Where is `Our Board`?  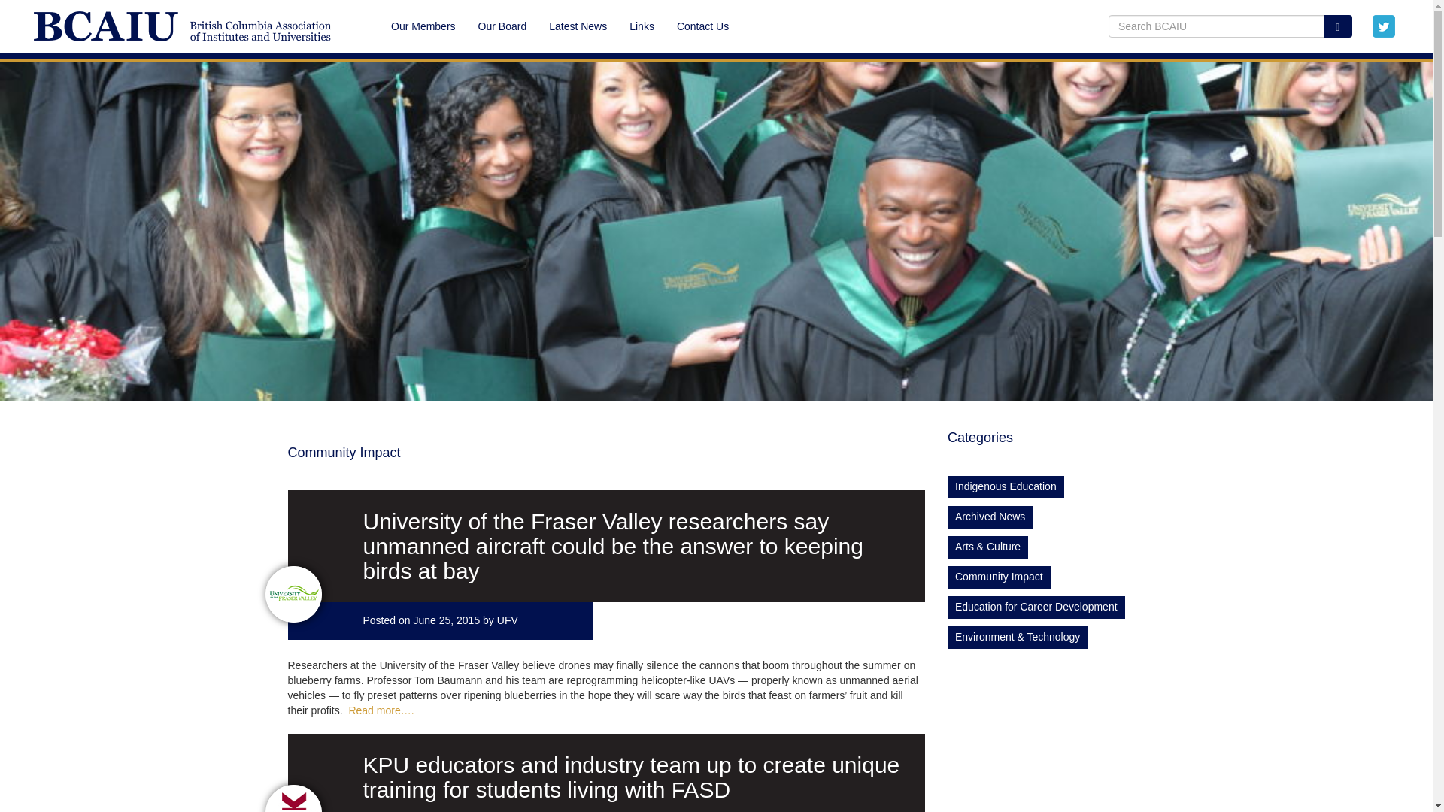 Our Board is located at coordinates (502, 26).